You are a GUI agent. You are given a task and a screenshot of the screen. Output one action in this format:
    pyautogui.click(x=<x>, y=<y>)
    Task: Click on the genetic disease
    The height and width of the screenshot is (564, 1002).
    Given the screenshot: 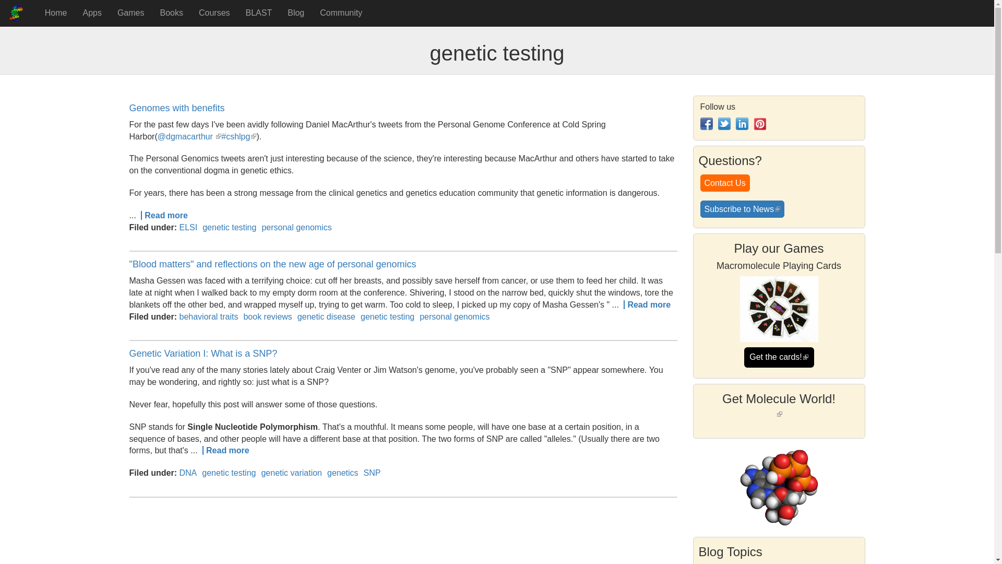 What is the action you would take?
    pyautogui.click(x=327, y=316)
    